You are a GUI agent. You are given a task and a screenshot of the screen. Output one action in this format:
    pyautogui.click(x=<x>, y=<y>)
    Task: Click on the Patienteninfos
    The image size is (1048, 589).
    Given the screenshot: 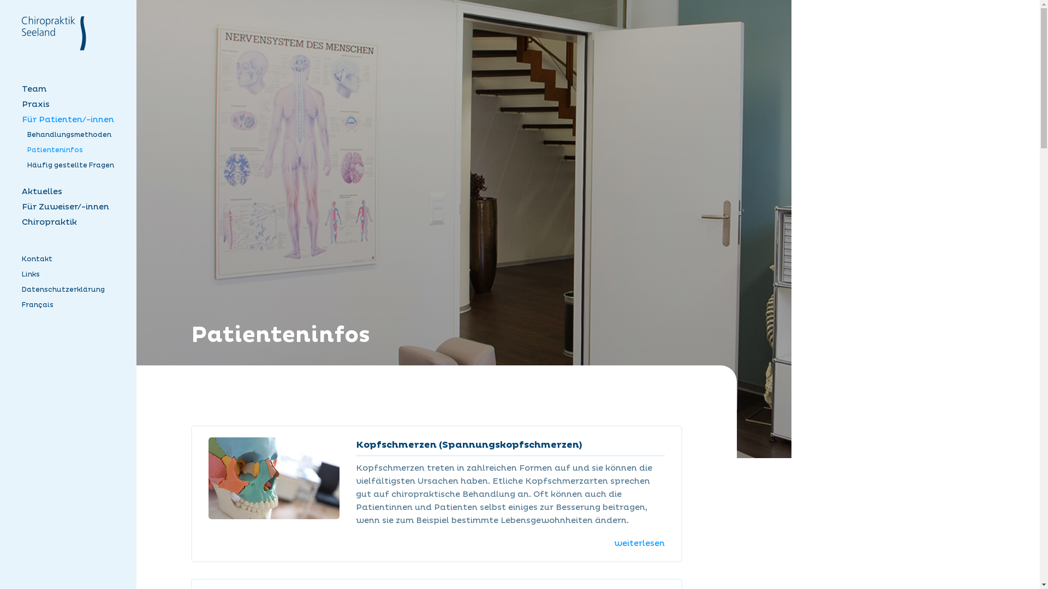 What is the action you would take?
    pyautogui.click(x=76, y=151)
    